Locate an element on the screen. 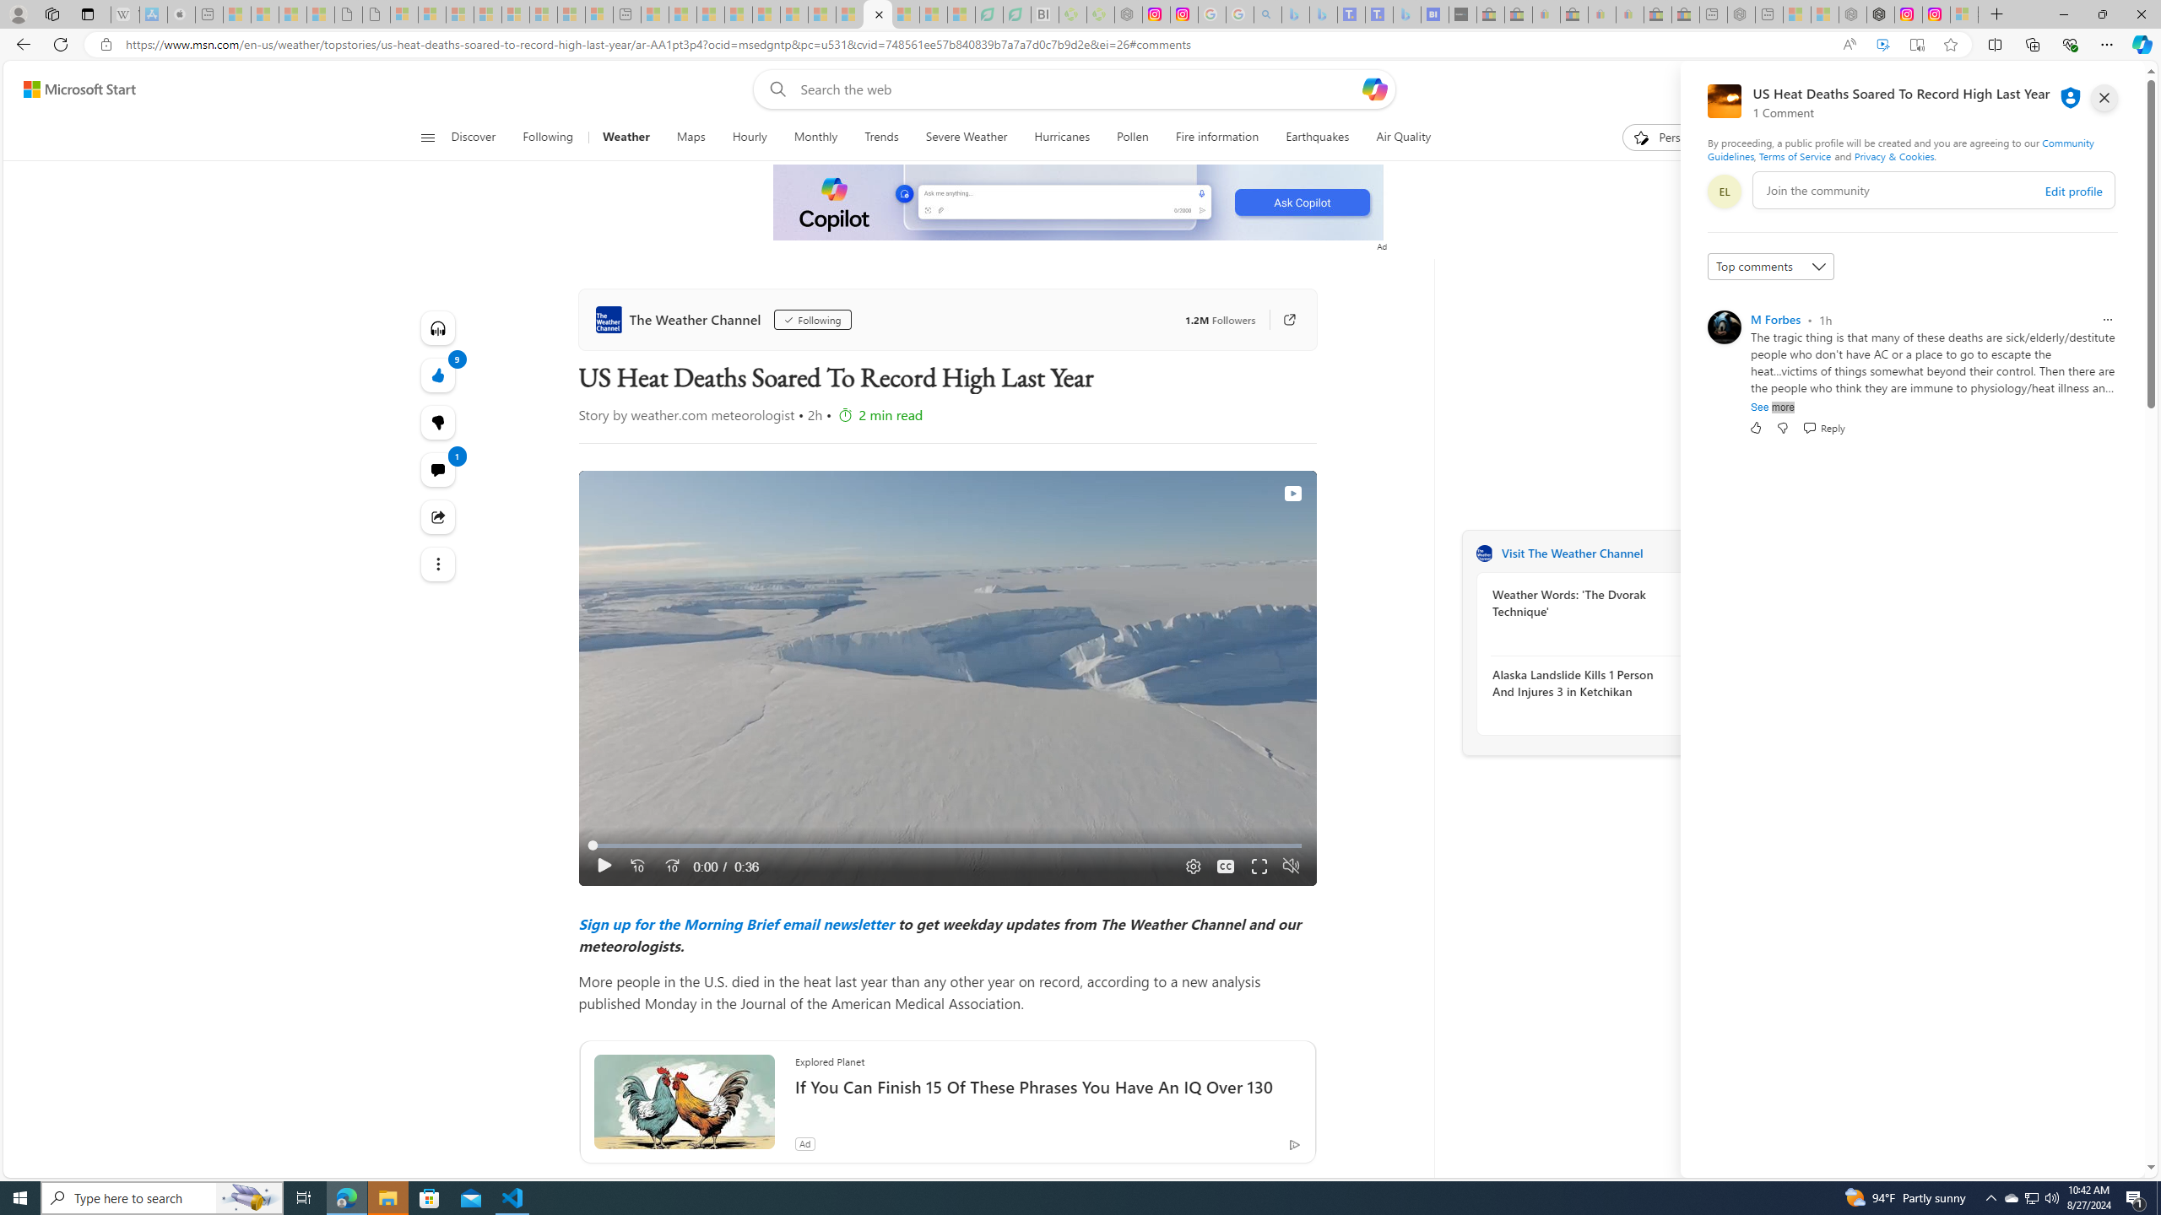 This screenshot has width=2161, height=1215. Report comment is located at coordinates (2107, 320).